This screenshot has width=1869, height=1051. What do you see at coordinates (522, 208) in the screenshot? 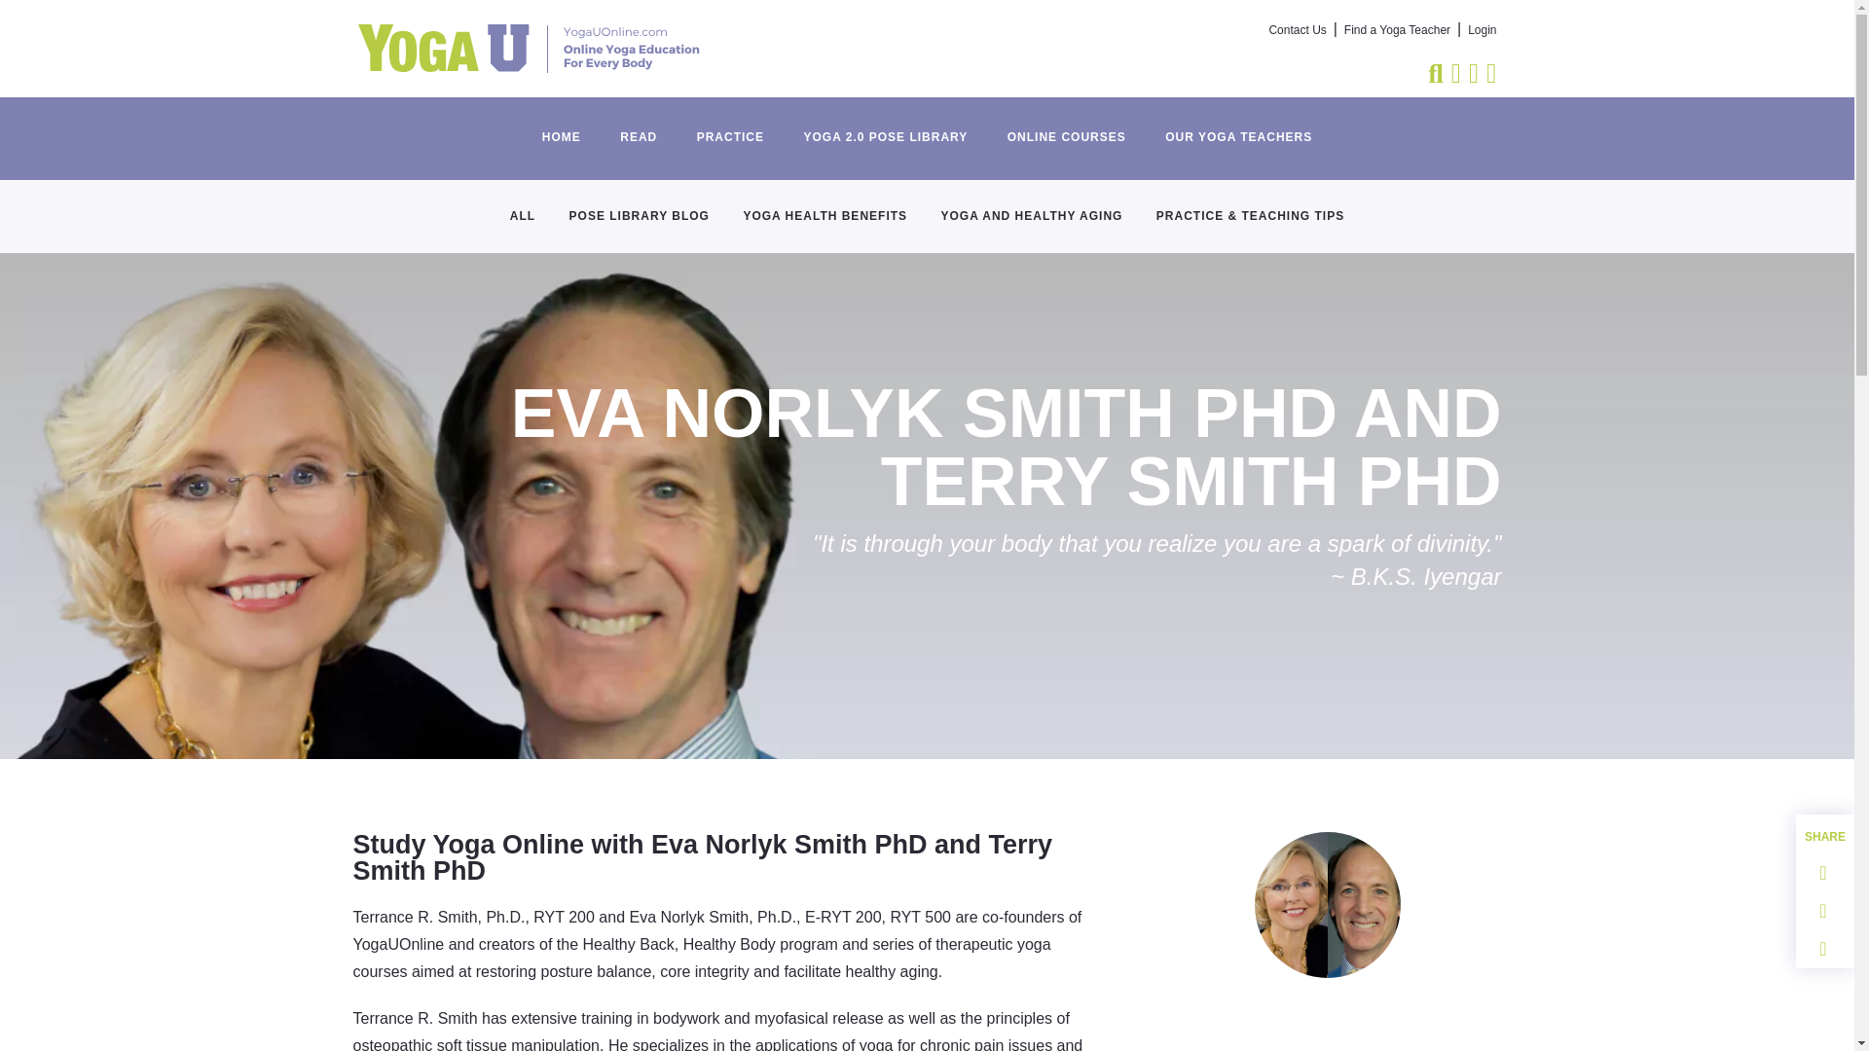
I see `ALL` at bounding box center [522, 208].